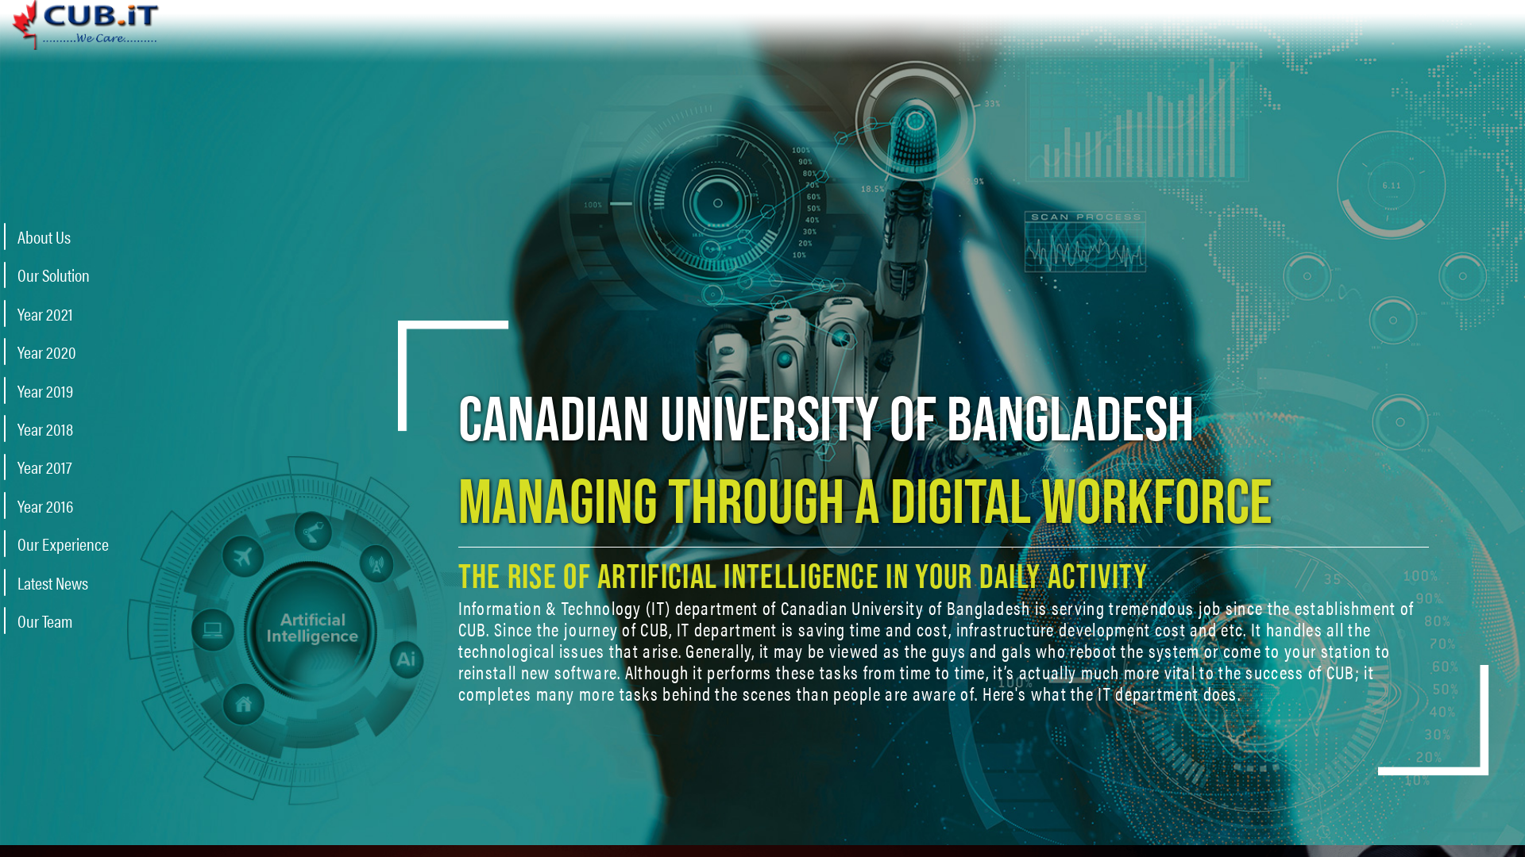  What do you see at coordinates (60, 275) in the screenshot?
I see `Our Solution` at bounding box center [60, 275].